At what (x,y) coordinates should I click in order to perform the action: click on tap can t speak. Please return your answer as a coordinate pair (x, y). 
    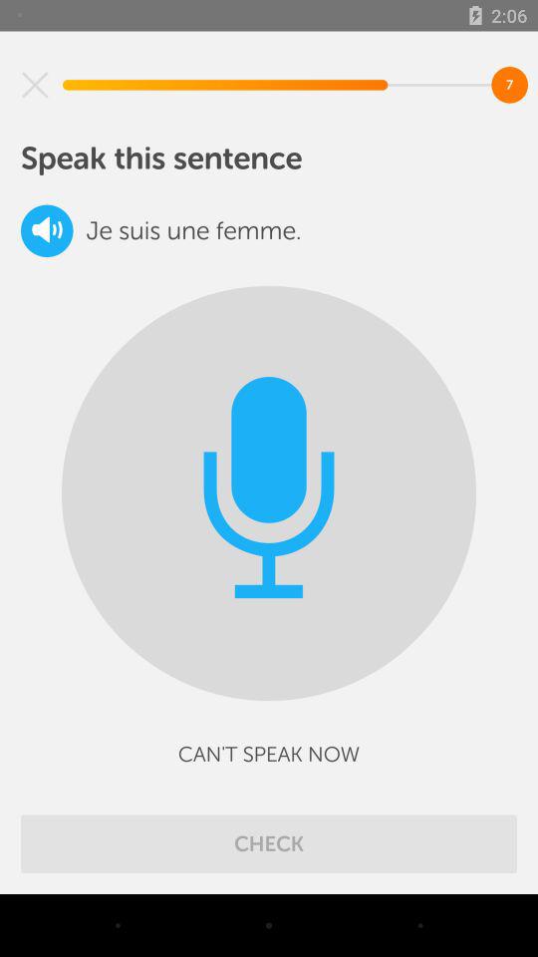
    Looking at the image, I should click on (269, 754).